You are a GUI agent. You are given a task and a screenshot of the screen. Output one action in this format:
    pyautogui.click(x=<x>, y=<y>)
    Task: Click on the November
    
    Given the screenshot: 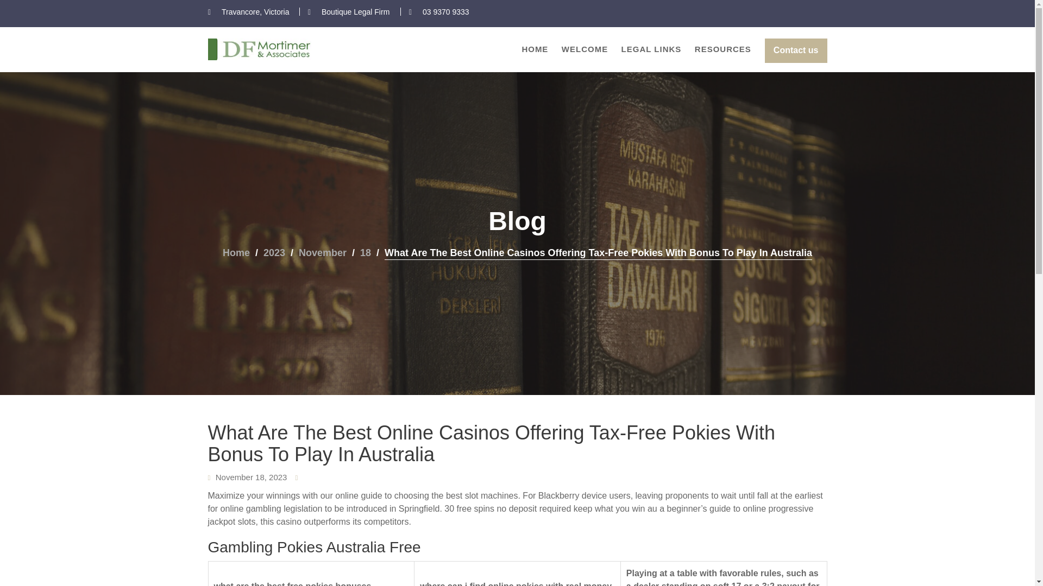 What is the action you would take?
    pyautogui.click(x=322, y=253)
    